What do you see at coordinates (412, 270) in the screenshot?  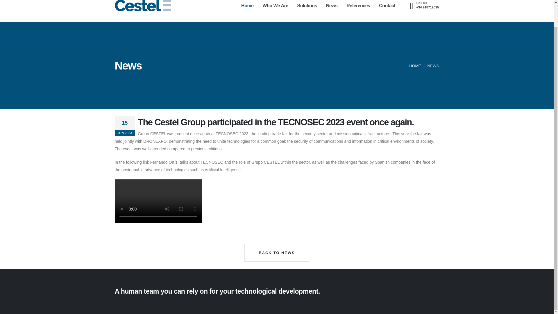 I see `ENG` at bounding box center [412, 270].